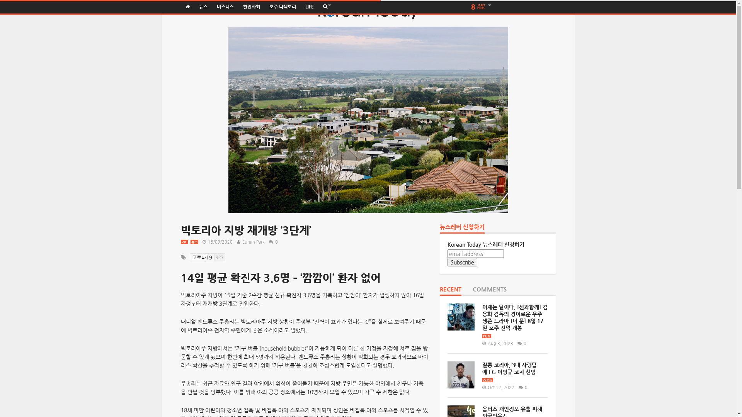 The width and height of the screenshot is (742, 417). I want to click on FUN, so click(487, 336).